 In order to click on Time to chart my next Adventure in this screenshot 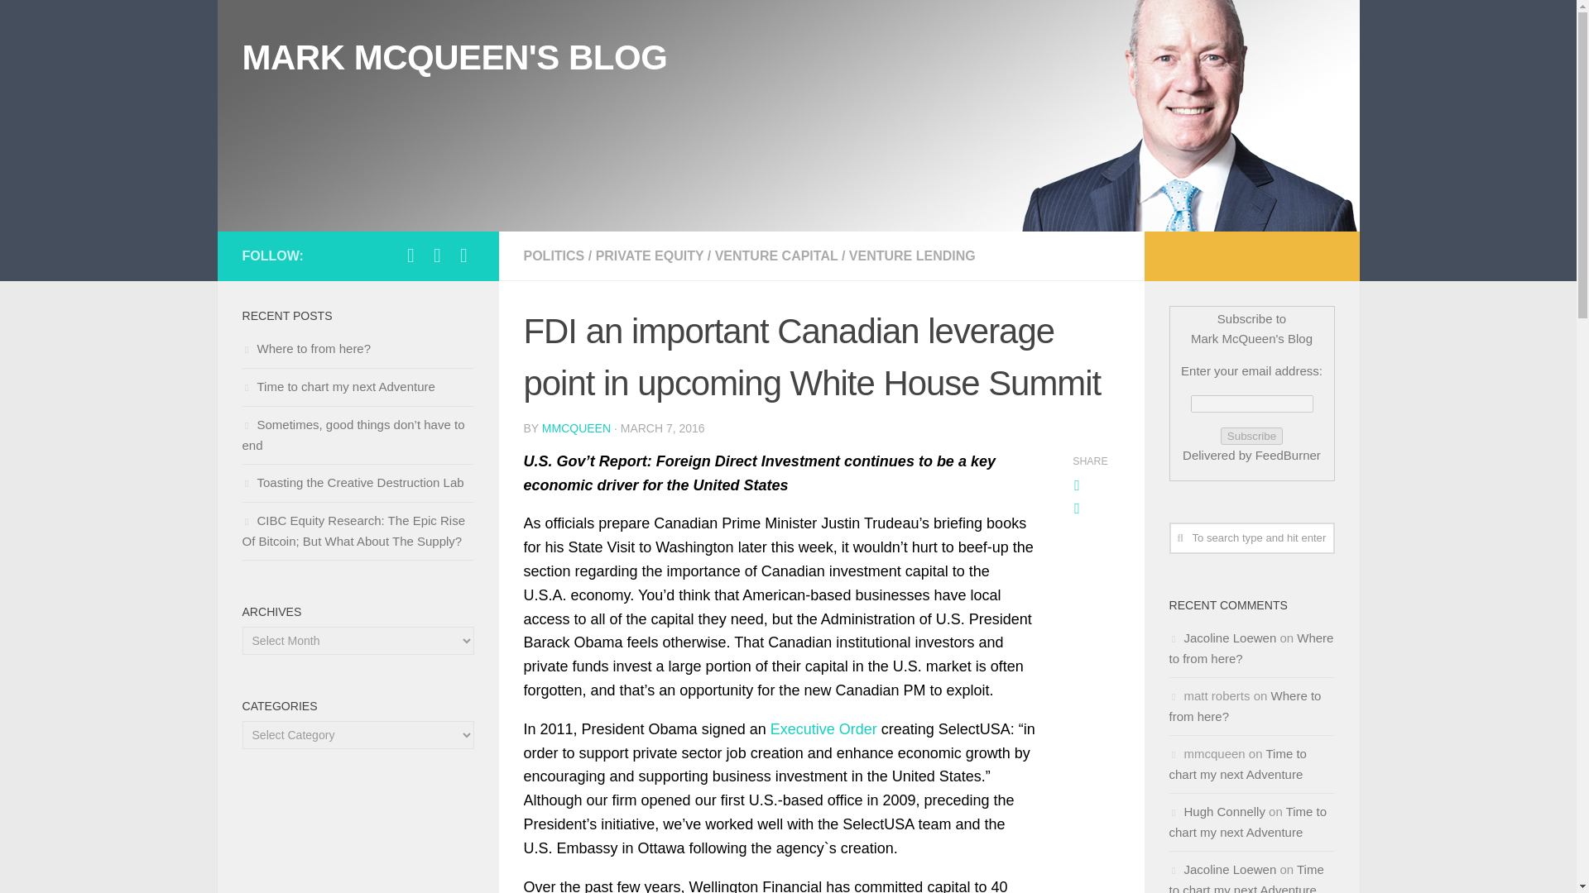, I will do `click(338, 387)`.